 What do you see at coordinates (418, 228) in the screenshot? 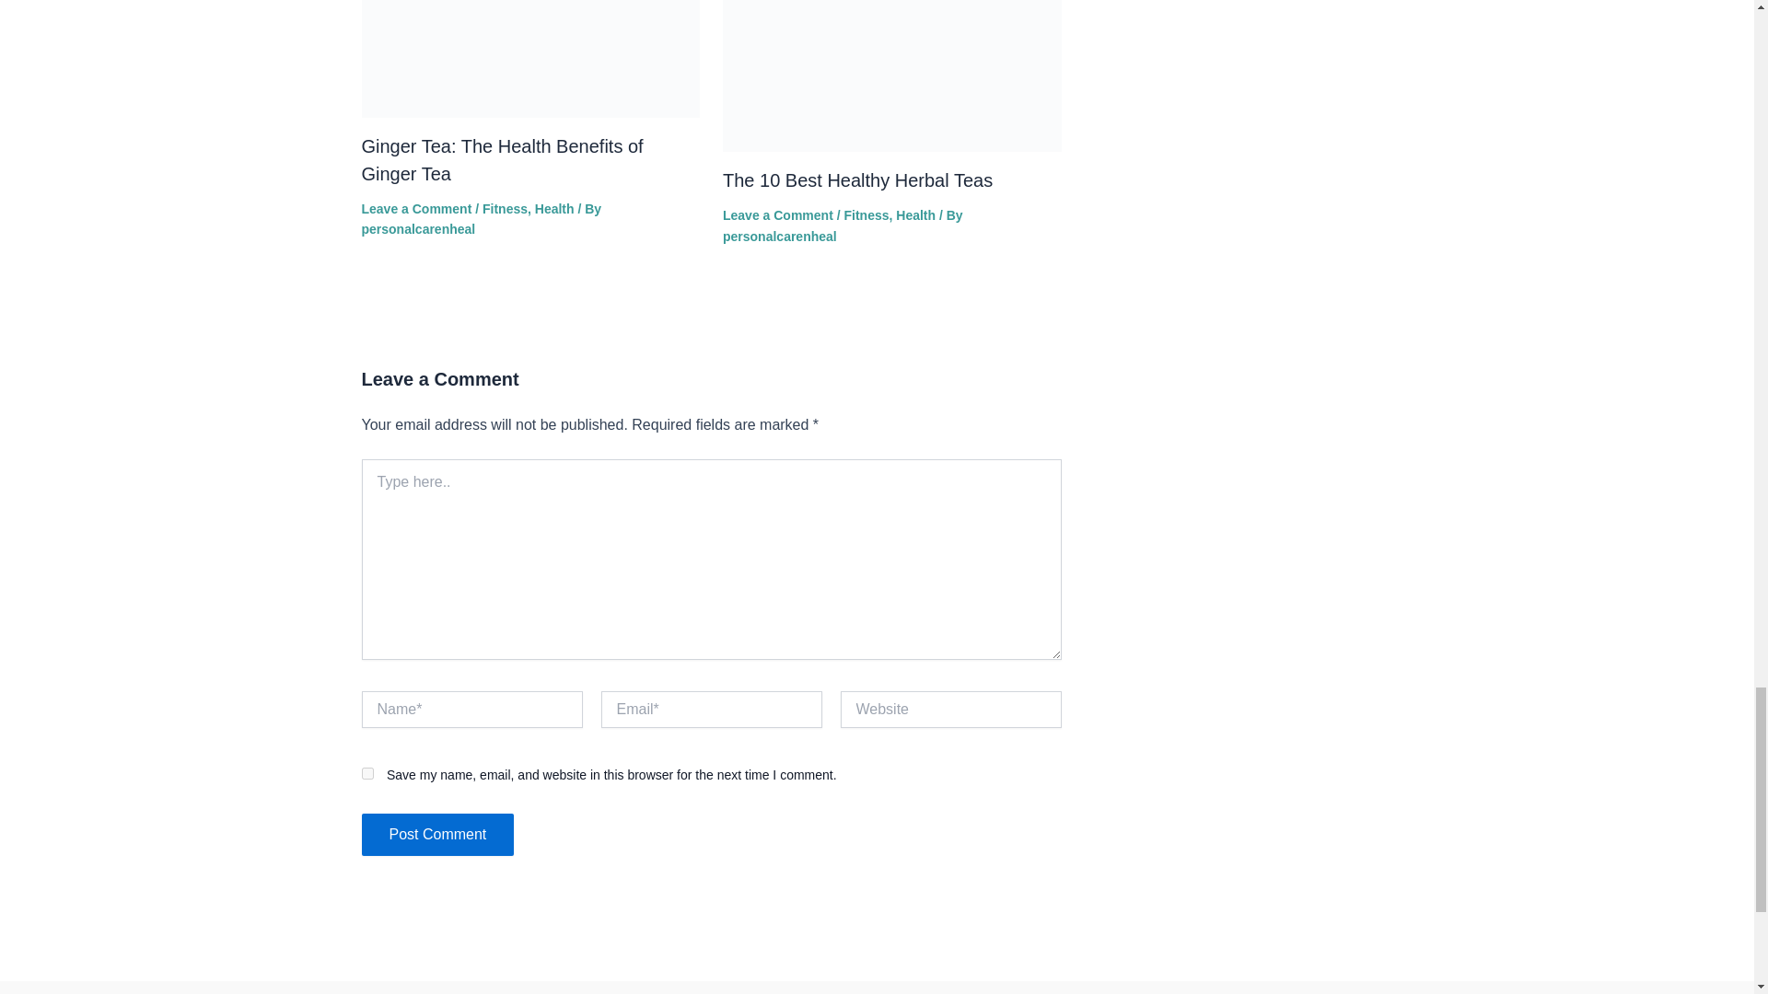
I see `personalcarenheal` at bounding box center [418, 228].